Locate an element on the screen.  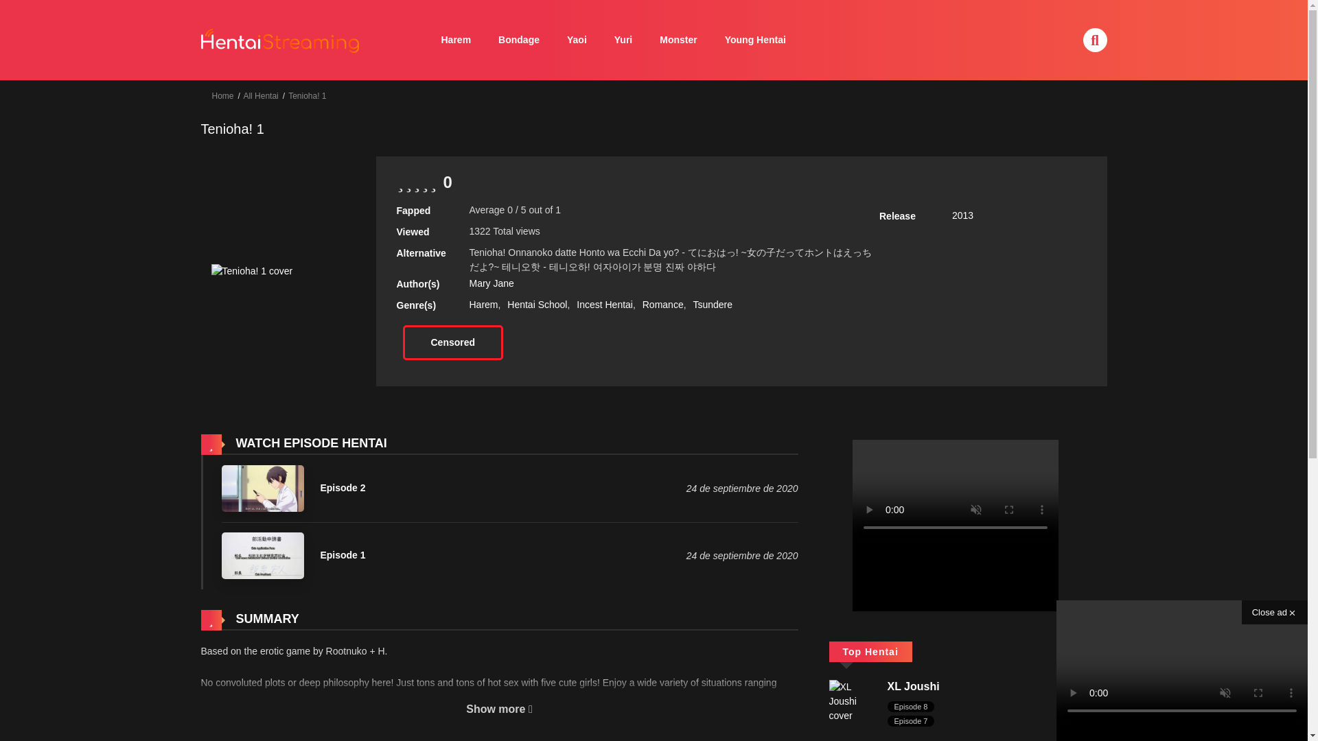
Home is located at coordinates (222, 95).